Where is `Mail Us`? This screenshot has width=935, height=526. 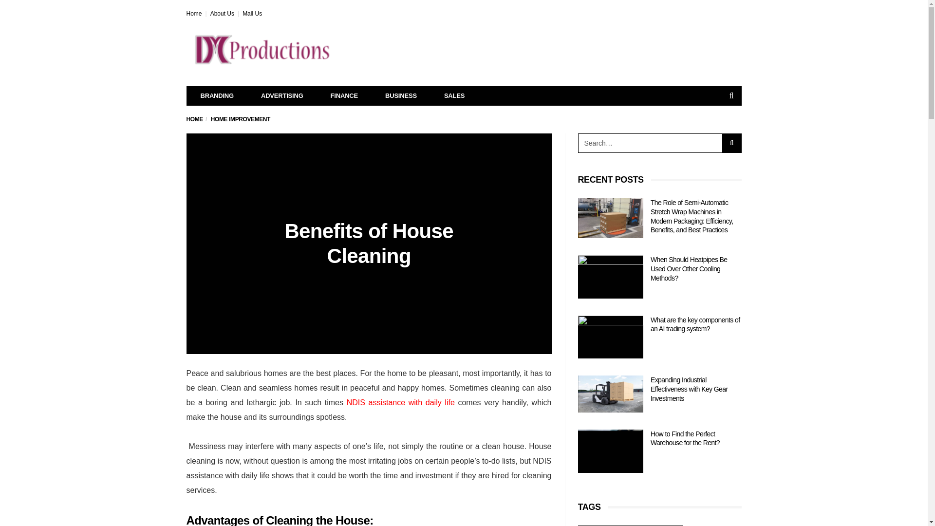
Mail Us is located at coordinates (252, 13).